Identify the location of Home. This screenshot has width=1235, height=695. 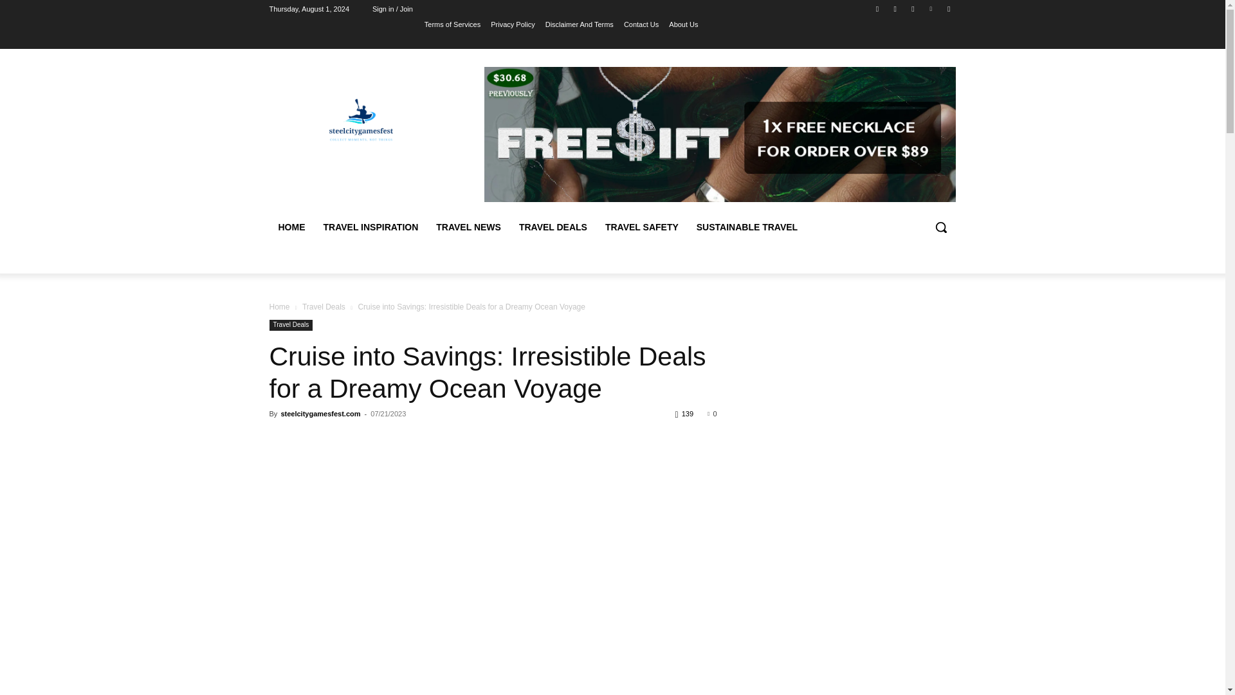
(279, 306).